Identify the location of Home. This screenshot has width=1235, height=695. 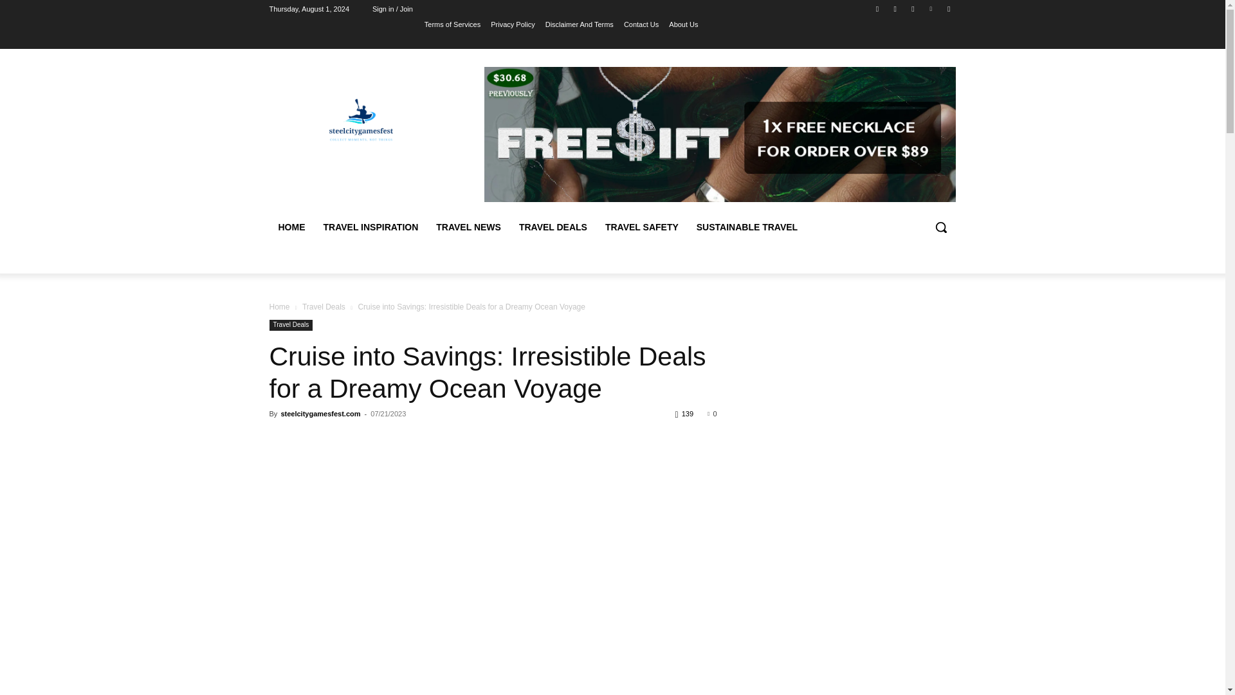
(279, 306).